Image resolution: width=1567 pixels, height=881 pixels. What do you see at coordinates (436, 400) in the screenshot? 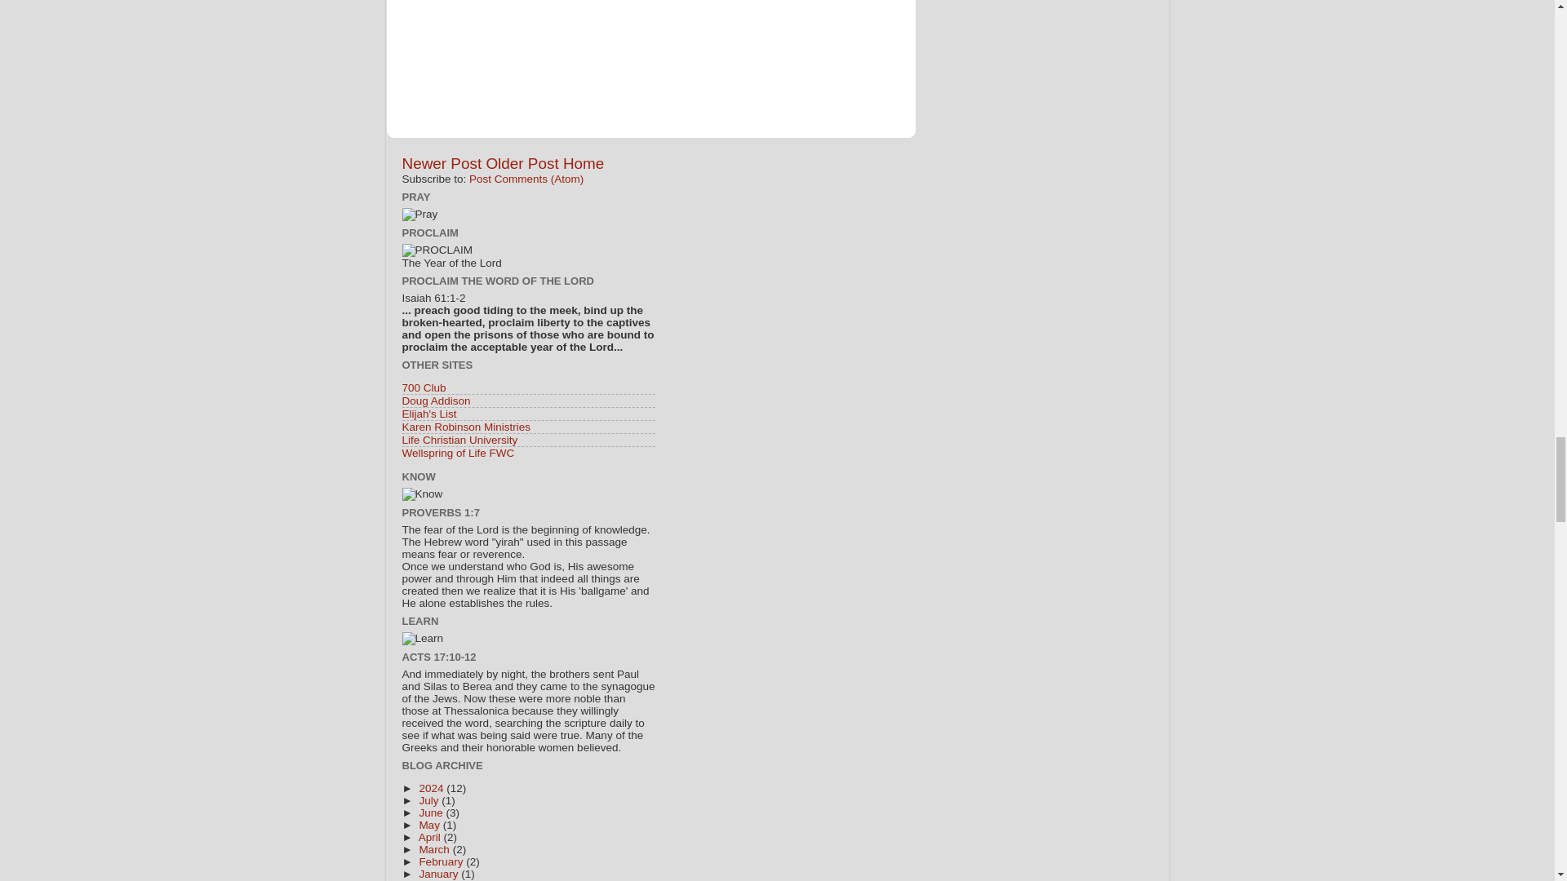
I see `Doug Addison` at bounding box center [436, 400].